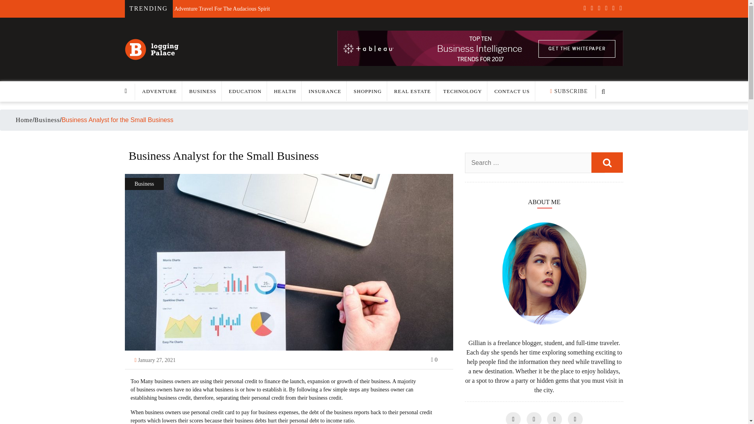  I want to click on Business, so click(47, 120).